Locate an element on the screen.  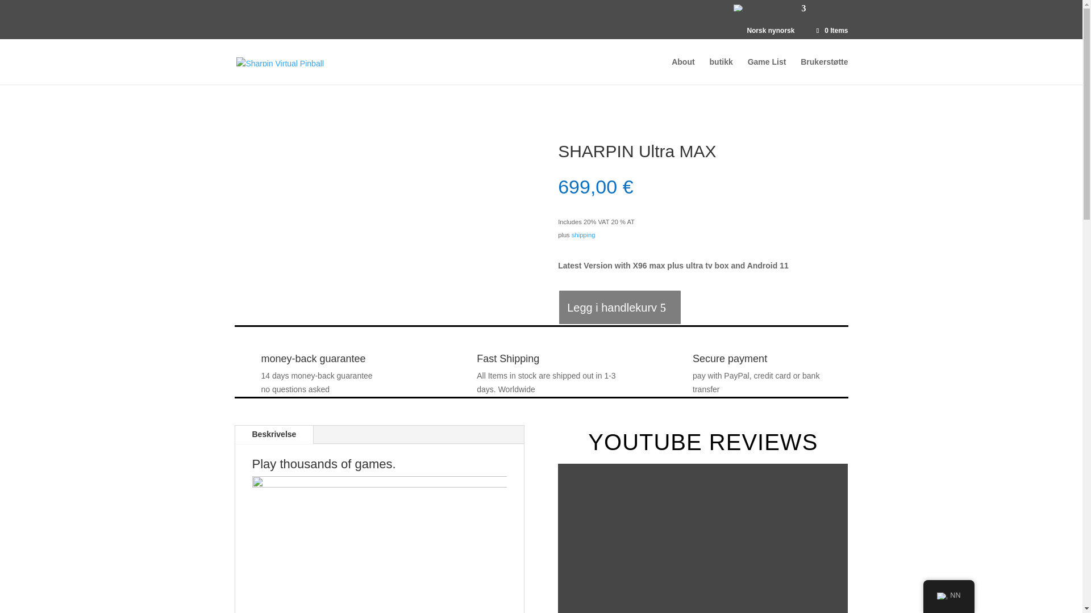
Beskrivelse is located at coordinates (274, 434).